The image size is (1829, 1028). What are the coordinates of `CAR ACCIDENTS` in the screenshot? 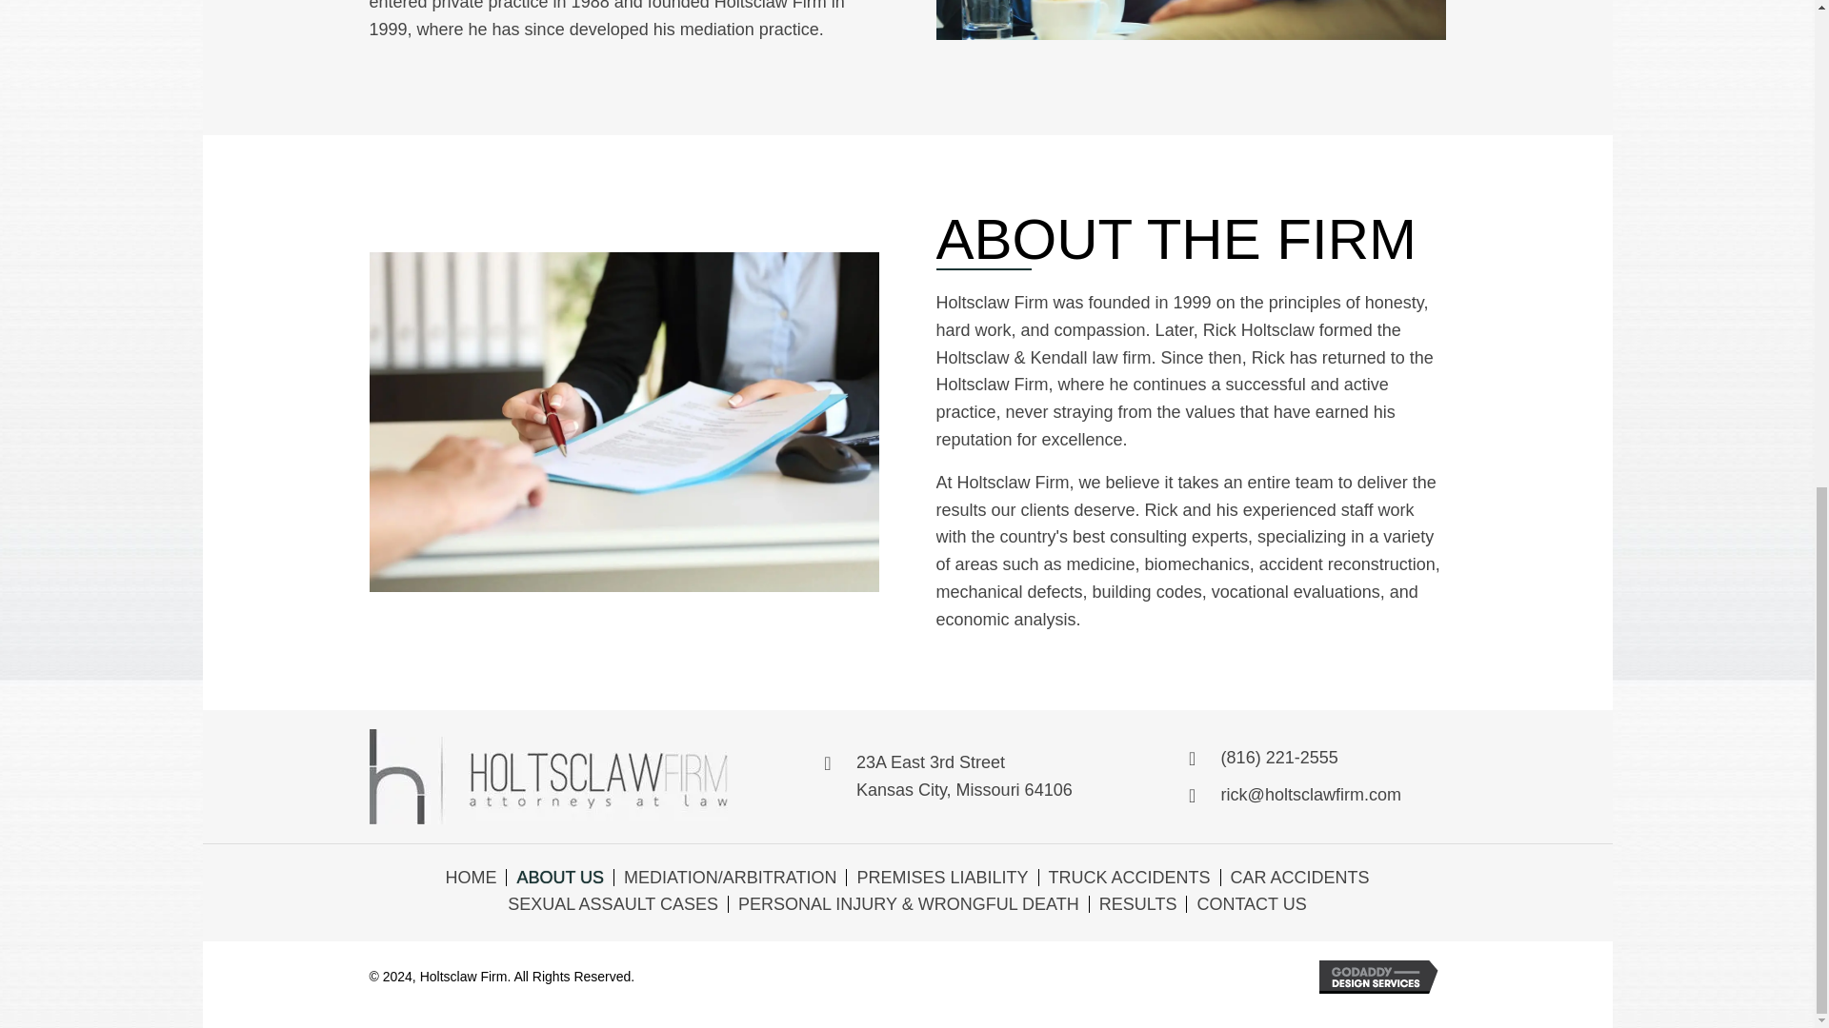 It's located at (470, 877).